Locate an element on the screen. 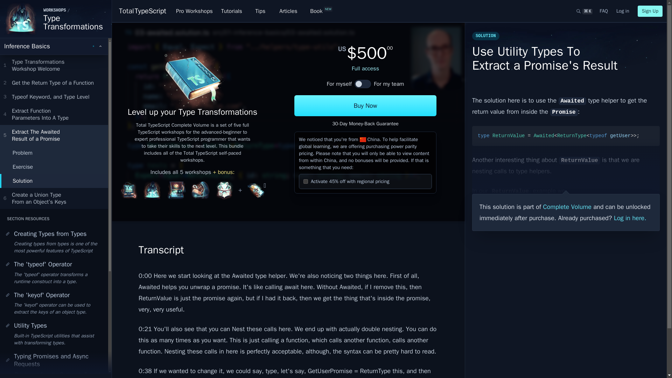 This screenshot has width=672, height=378. Sign Up is located at coordinates (142, 11).